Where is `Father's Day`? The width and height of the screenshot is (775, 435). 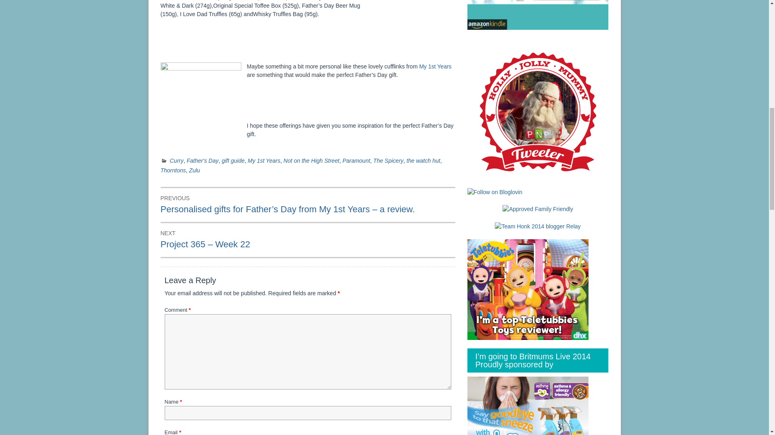 Father's Day is located at coordinates (203, 160).